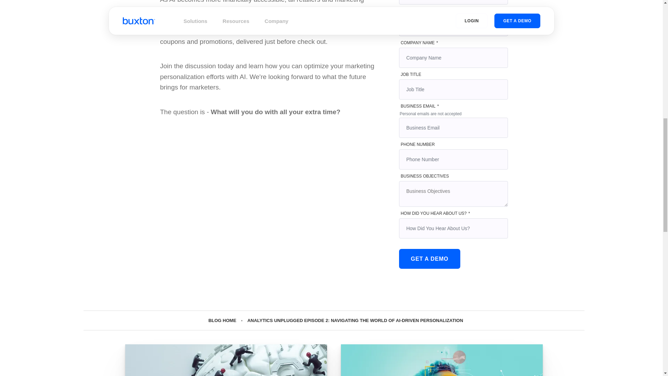 The height and width of the screenshot is (376, 668). Describe the element at coordinates (257, 186) in the screenshot. I see `YouTube video player` at that location.